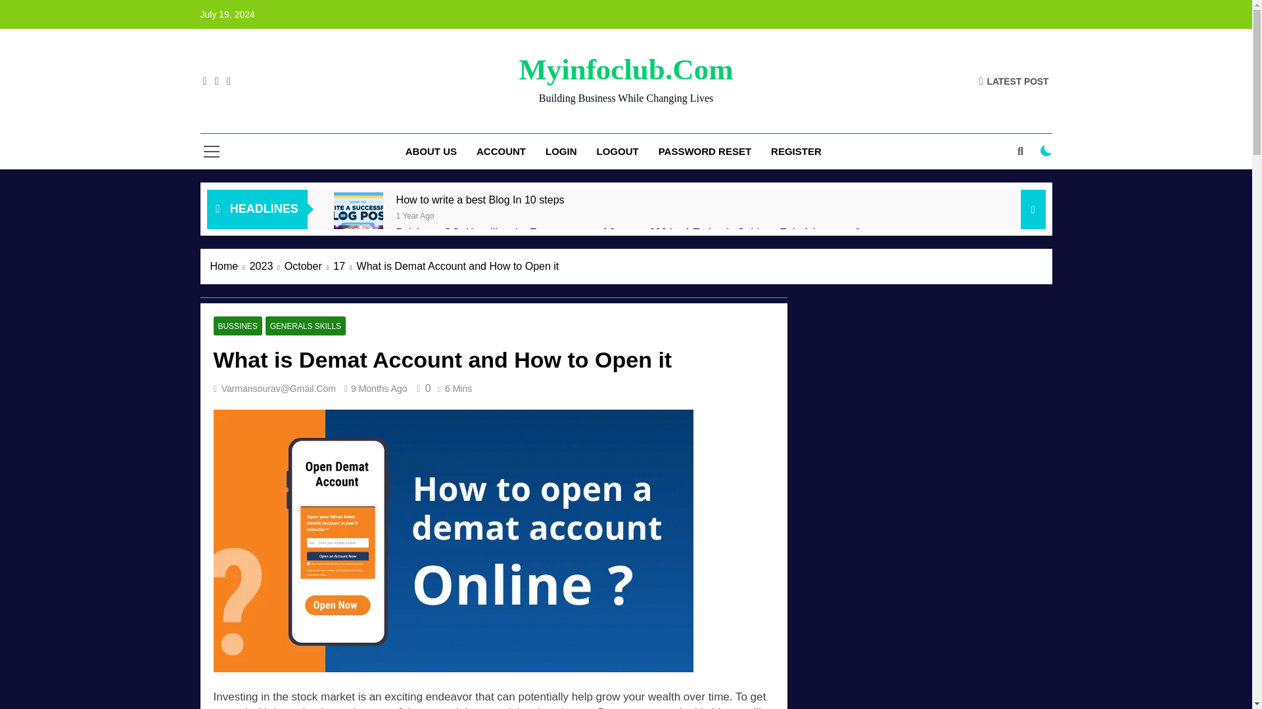  Describe the element at coordinates (431, 152) in the screenshot. I see `ABOUT US` at that location.